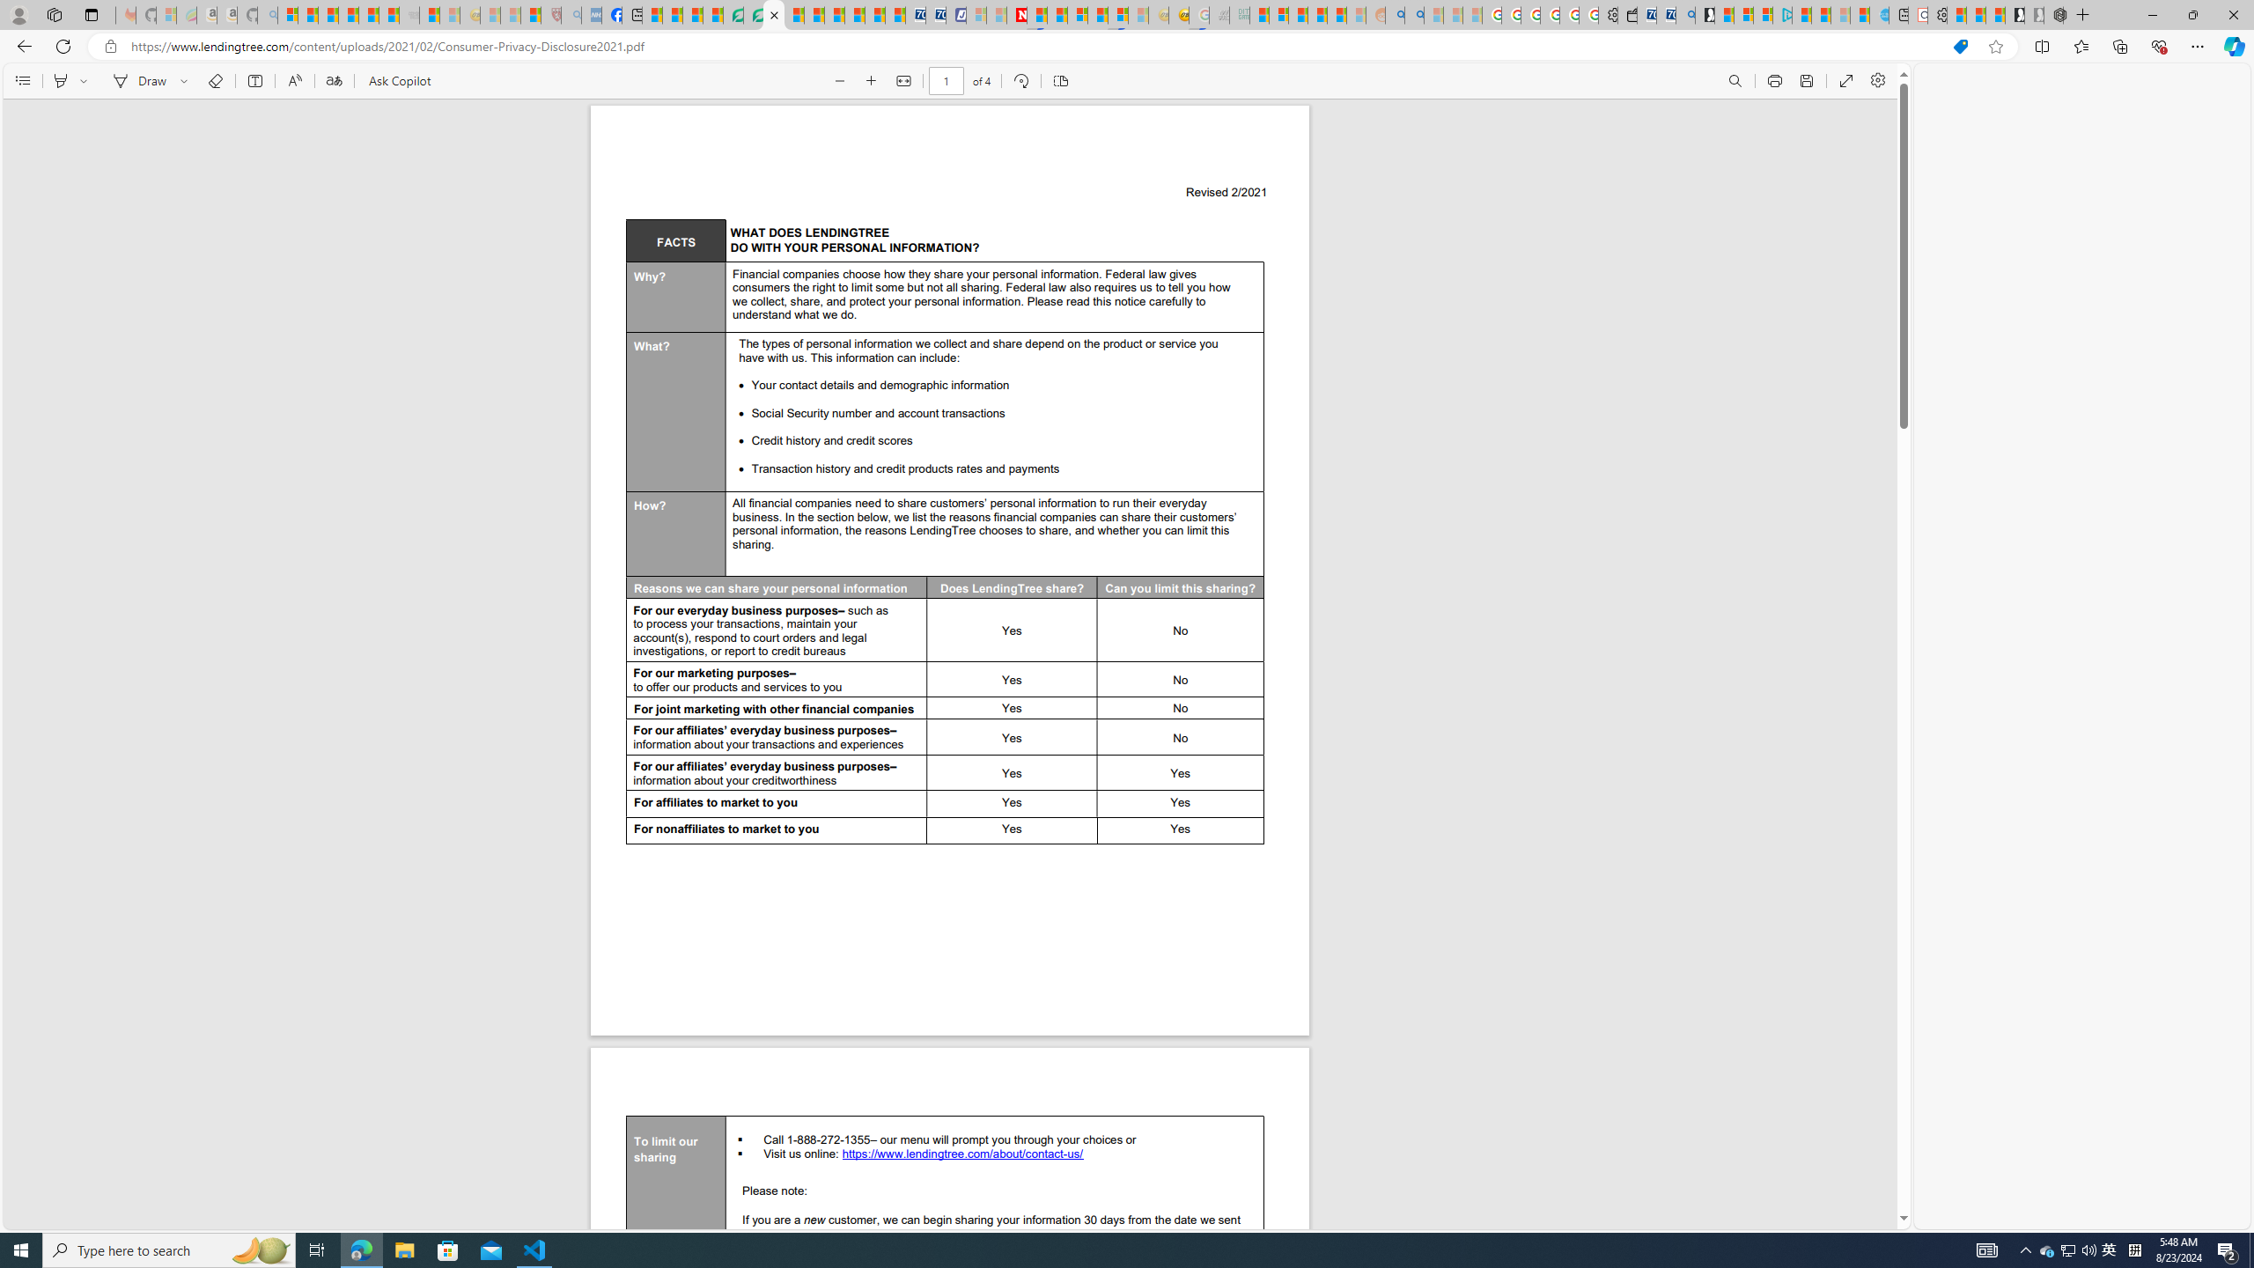 This screenshot has height=1268, width=2254. Describe the element at coordinates (871, 81) in the screenshot. I see `Zoom in (Ctrl+Plus key)` at that location.